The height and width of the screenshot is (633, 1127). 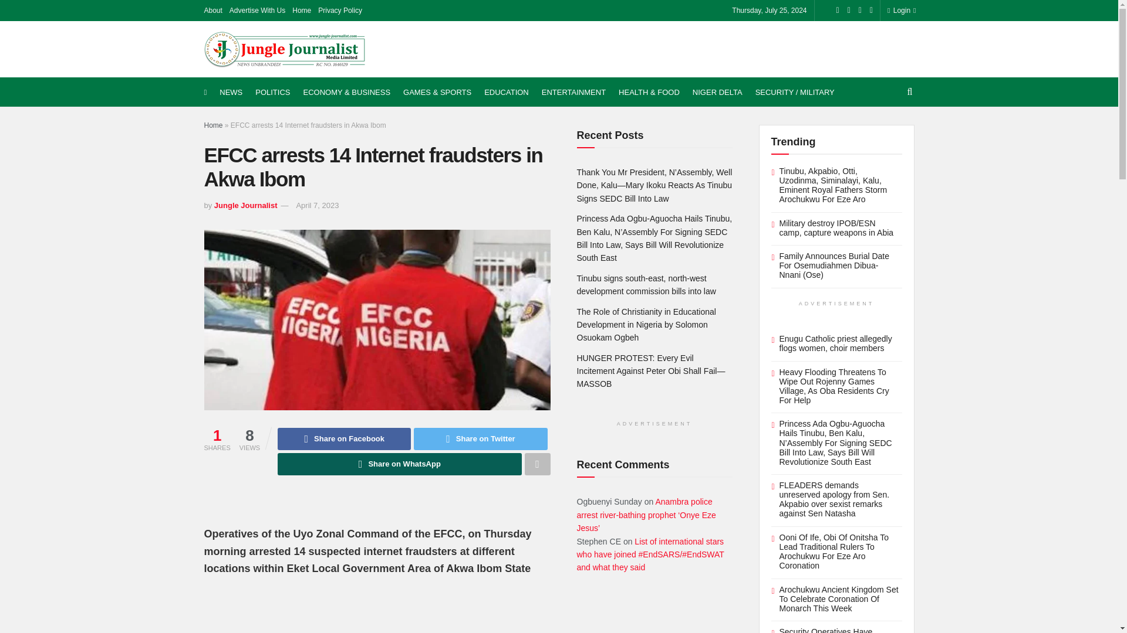 What do you see at coordinates (272, 92) in the screenshot?
I see `POLITICS` at bounding box center [272, 92].